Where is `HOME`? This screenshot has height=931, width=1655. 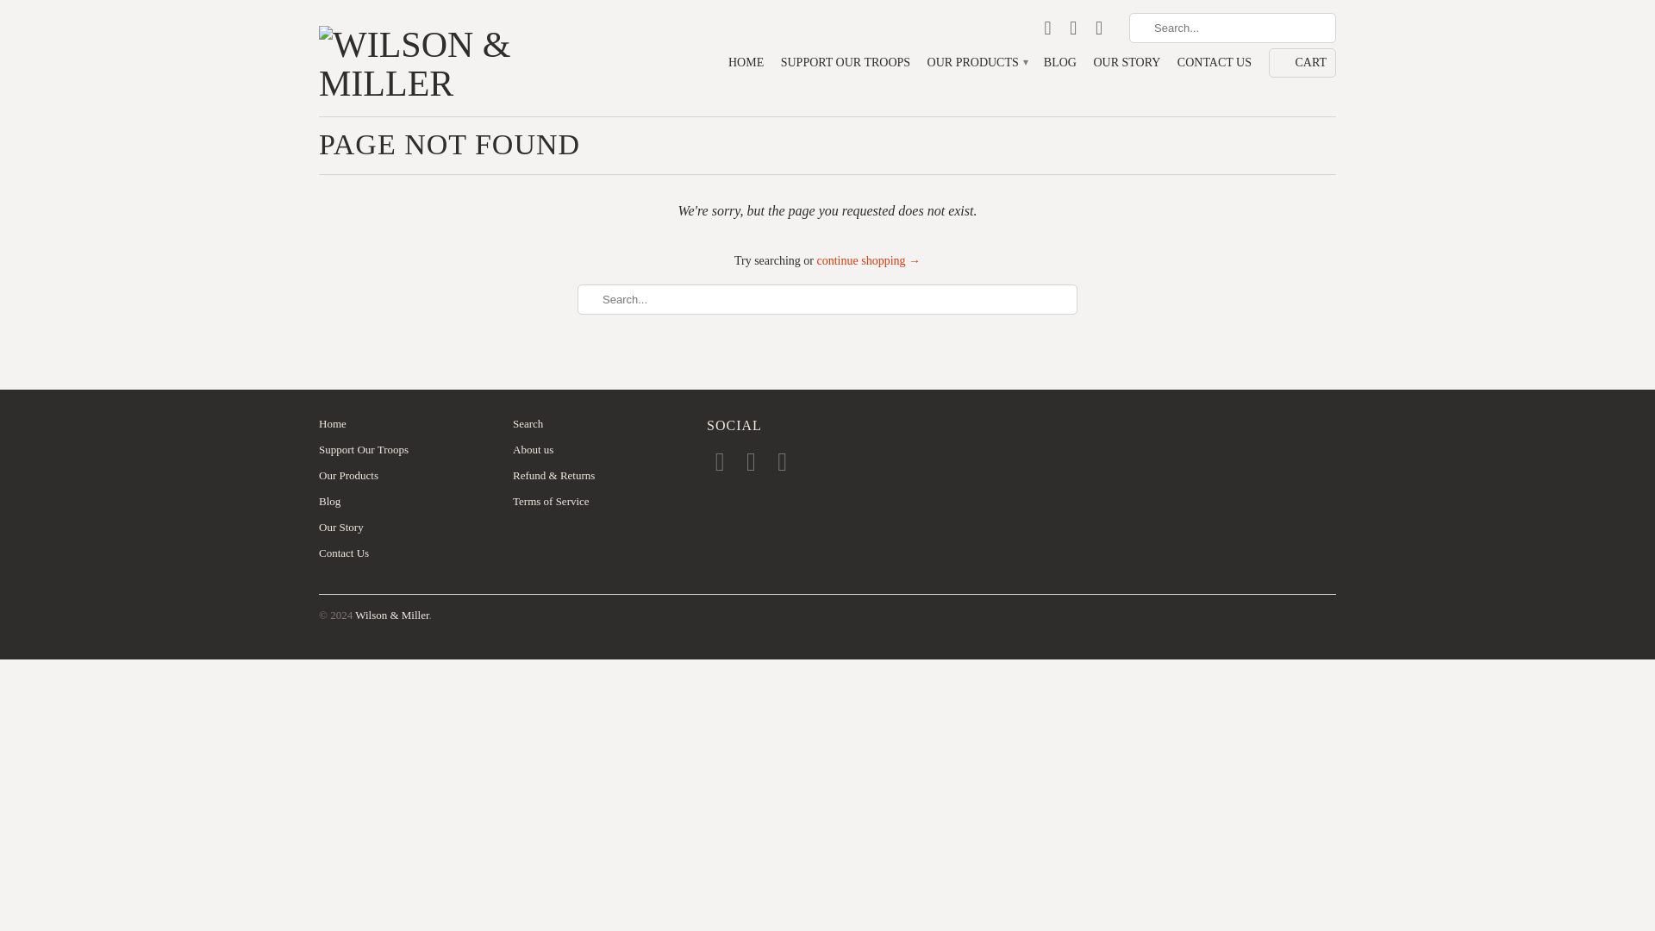 HOME is located at coordinates (745, 66).